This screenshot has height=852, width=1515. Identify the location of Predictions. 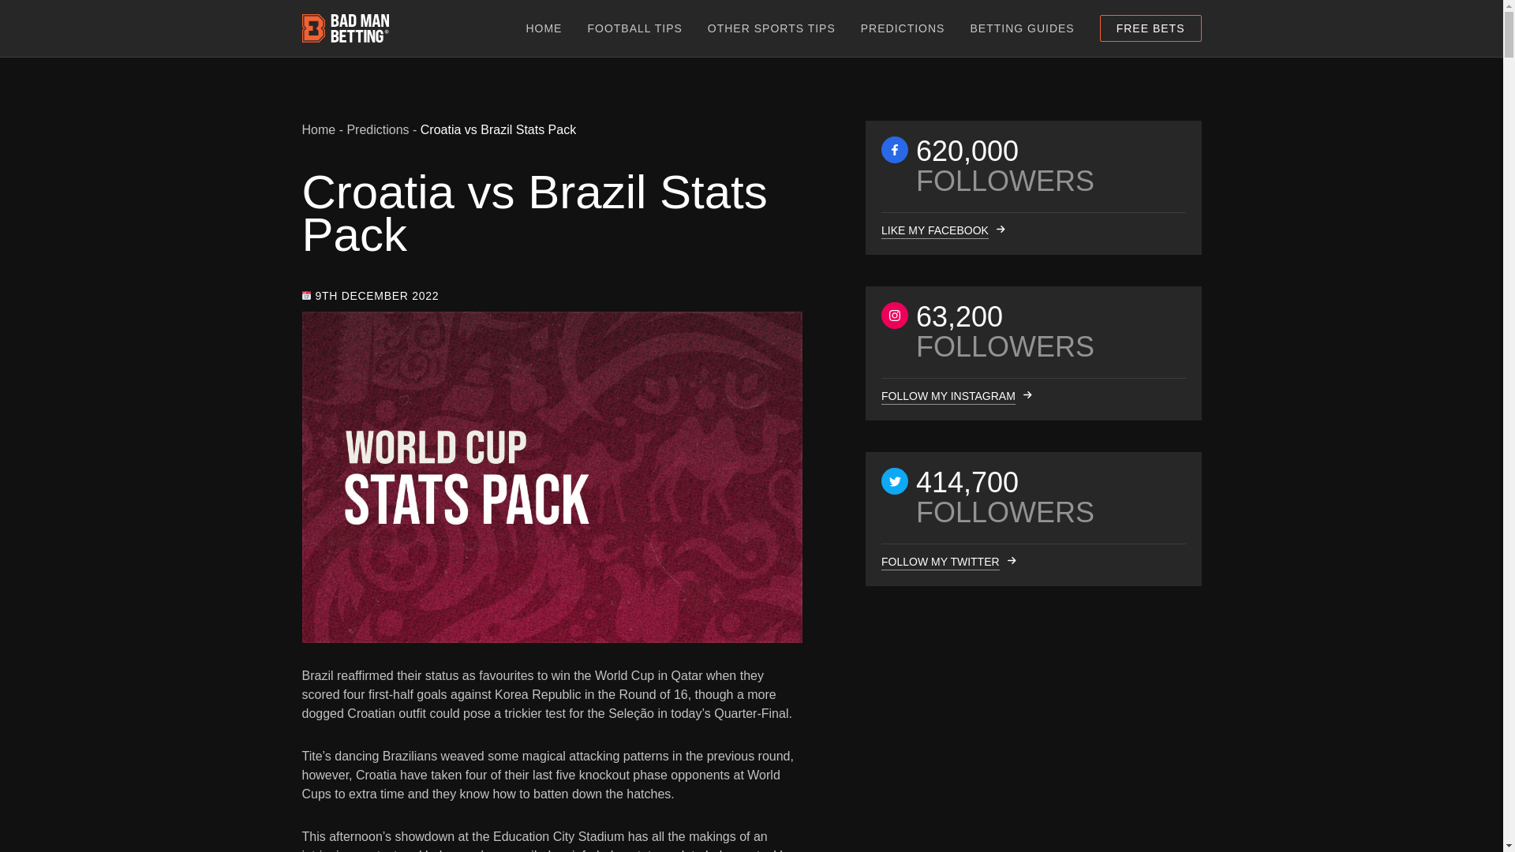
(377, 129).